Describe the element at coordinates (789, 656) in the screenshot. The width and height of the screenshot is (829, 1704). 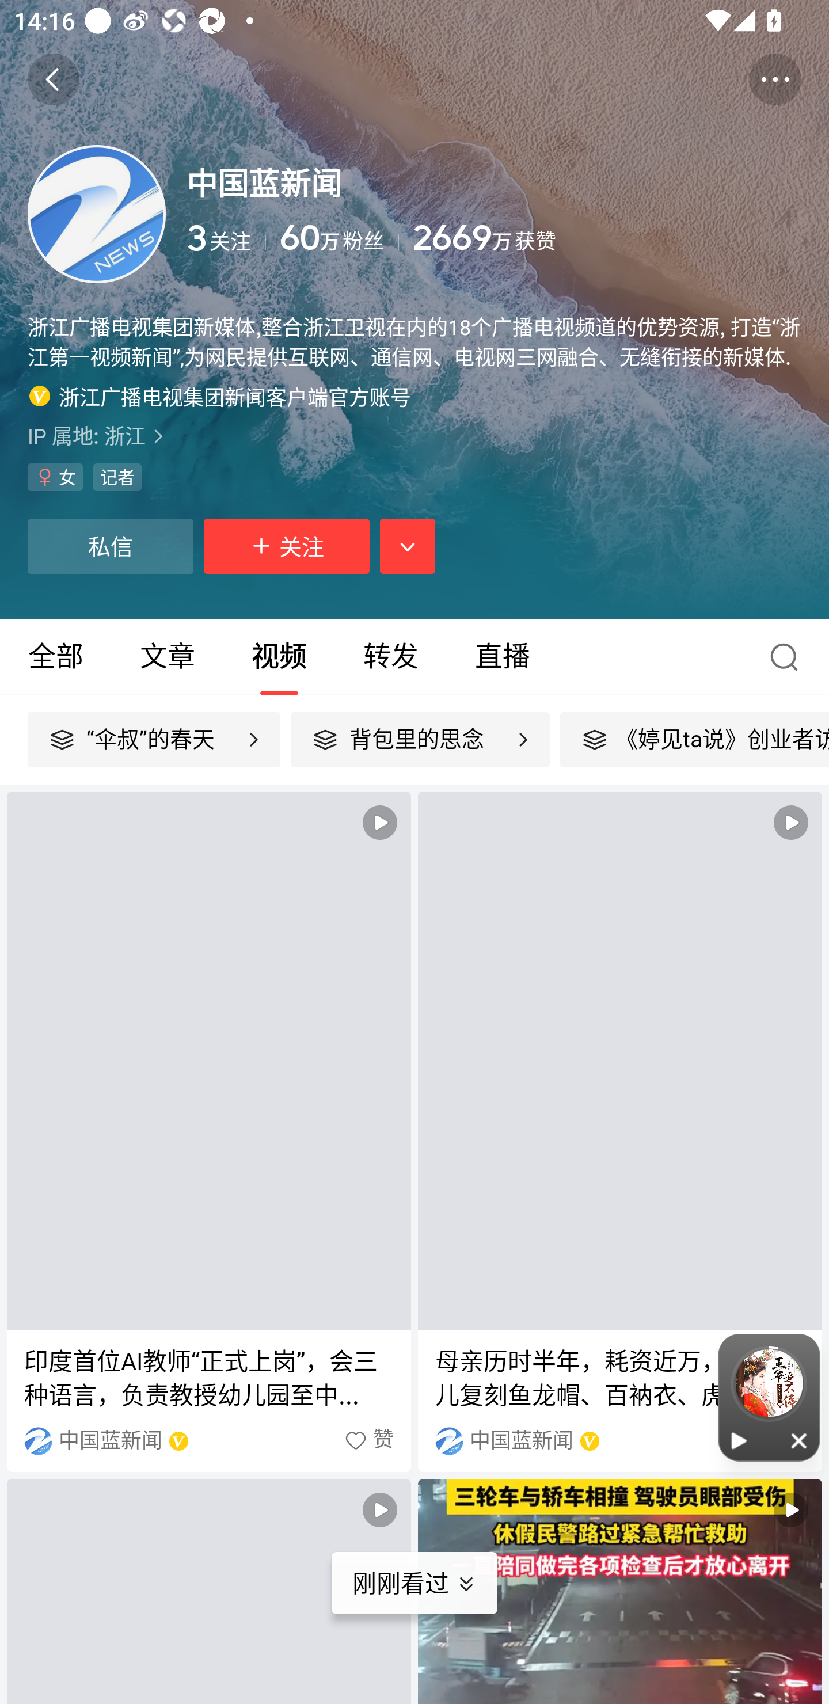
I see `搜索` at that location.